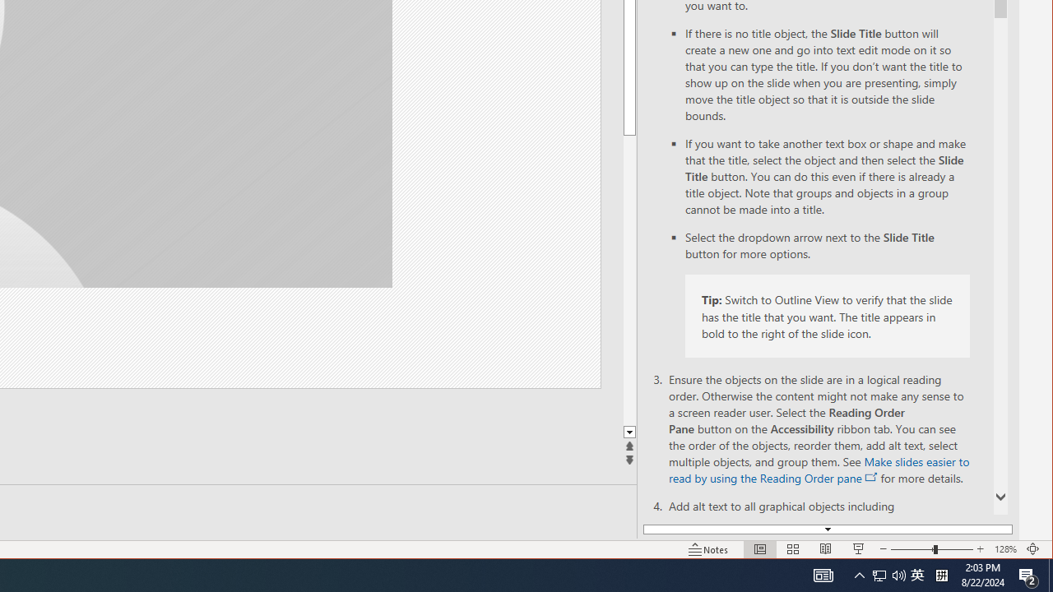 The image size is (1053, 592). Describe the element at coordinates (872, 477) in the screenshot. I see `openinnewwindow` at that location.